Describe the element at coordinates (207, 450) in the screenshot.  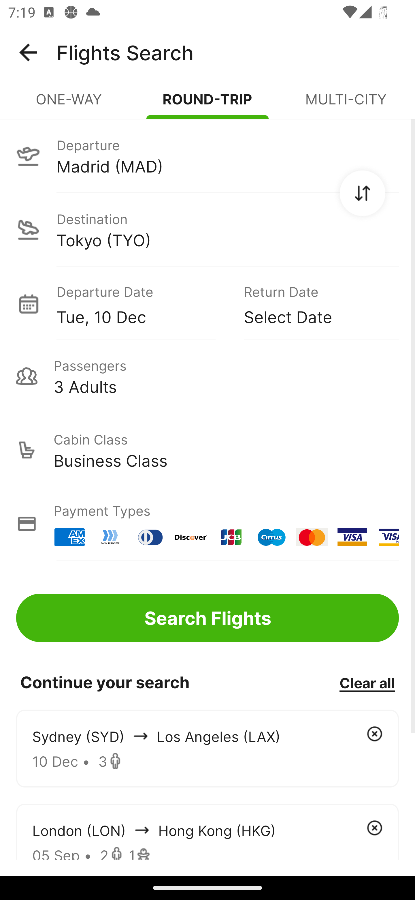
I see `Cabin Class Business Class` at that location.